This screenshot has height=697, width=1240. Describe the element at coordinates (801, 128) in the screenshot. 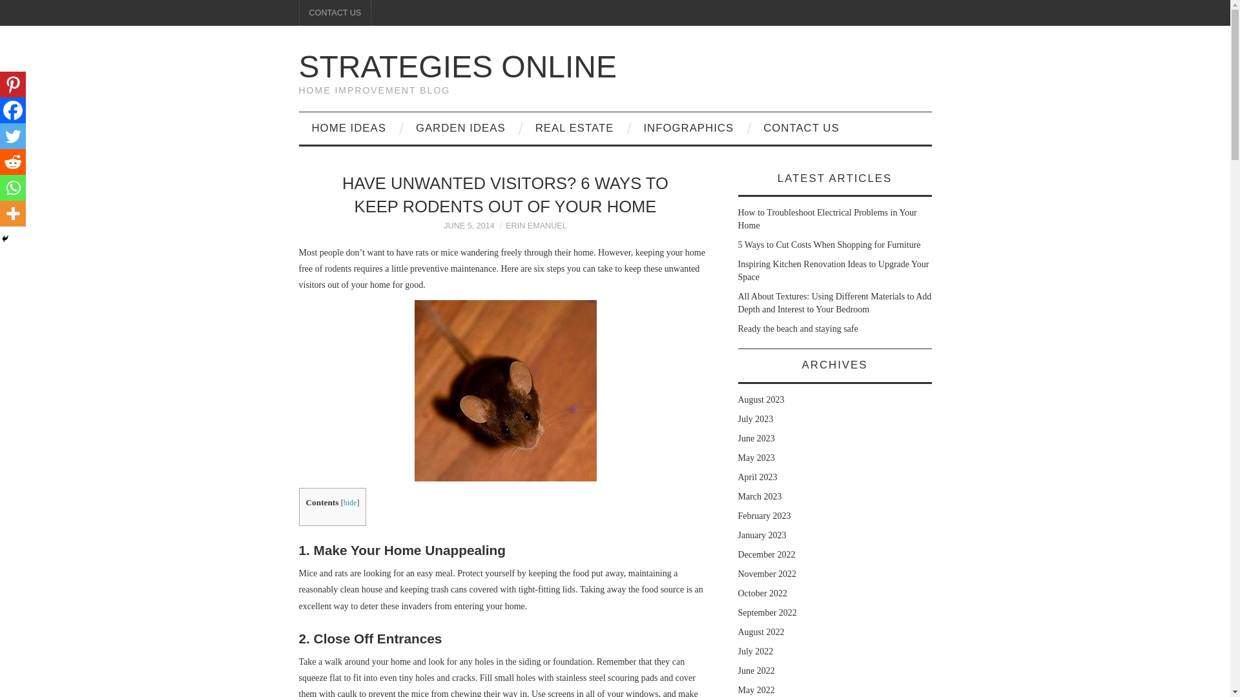

I see `CONTACT US` at that location.